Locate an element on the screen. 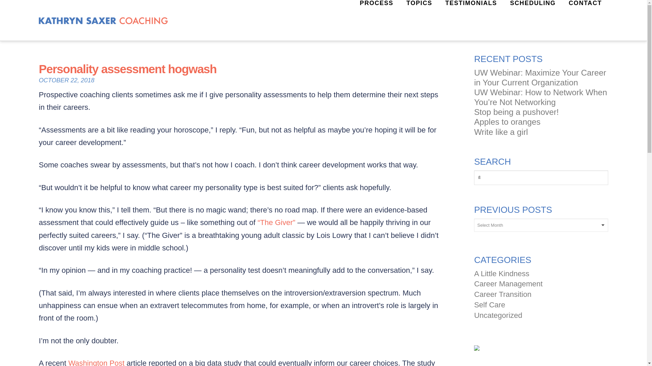 The image size is (652, 366). Write like a girl is located at coordinates (541, 131).